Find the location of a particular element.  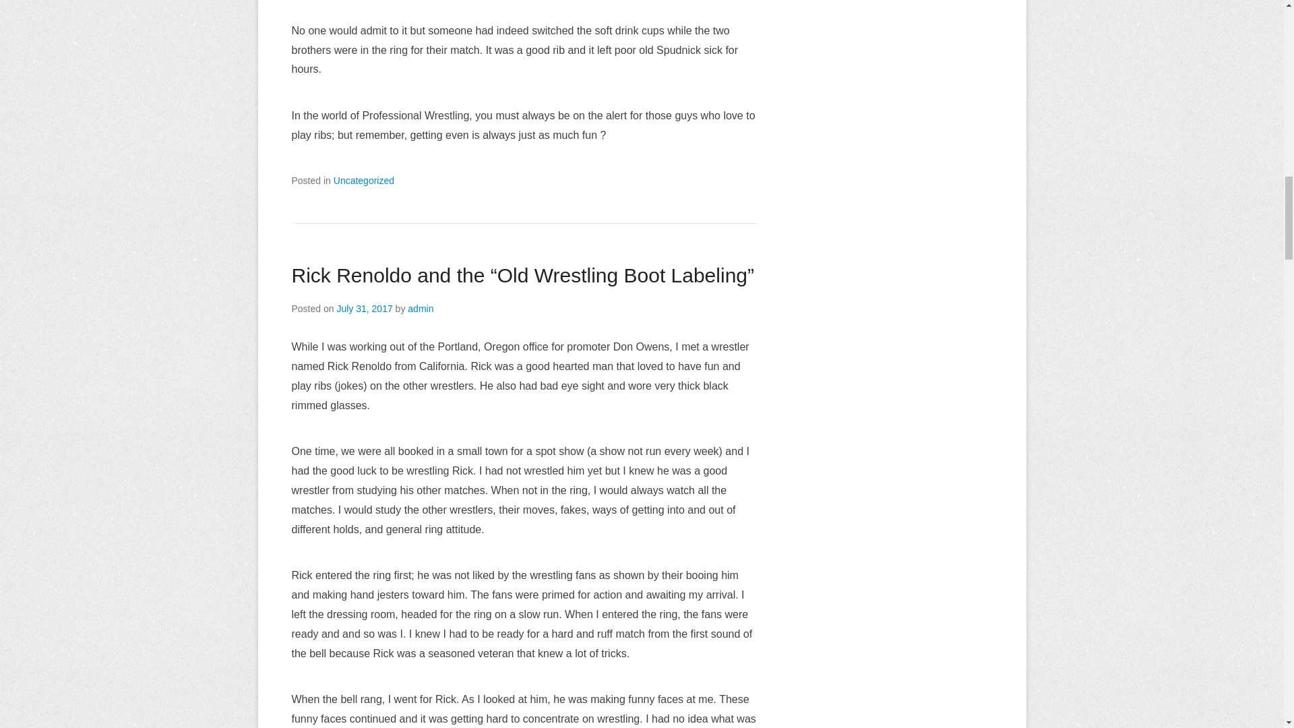

July 31, 2017 is located at coordinates (364, 309).